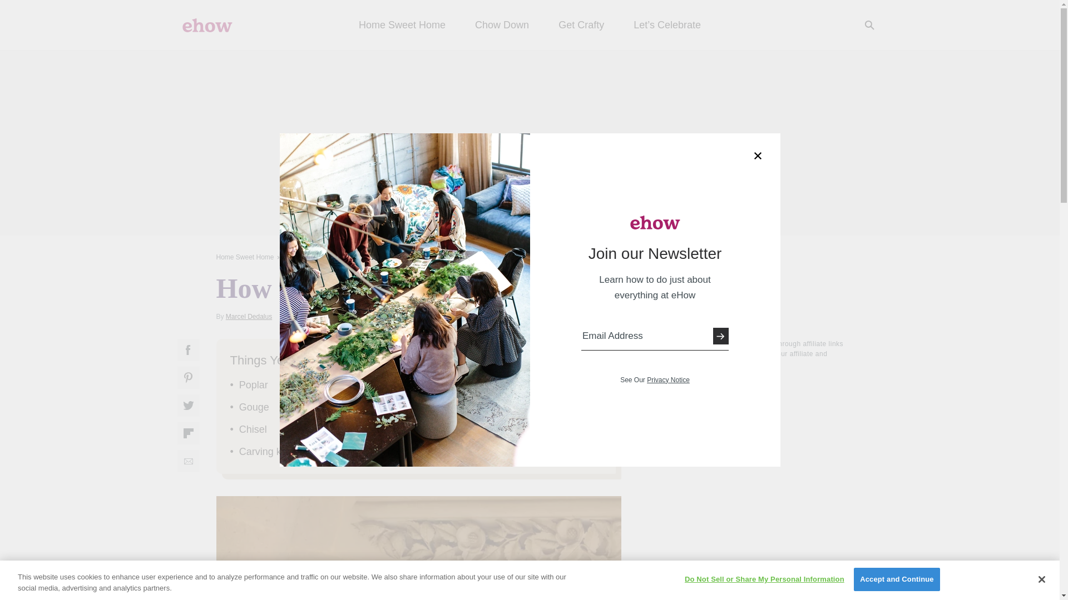  Describe the element at coordinates (761, 364) in the screenshot. I see `Learn more about our affiliate and product review process` at that location.